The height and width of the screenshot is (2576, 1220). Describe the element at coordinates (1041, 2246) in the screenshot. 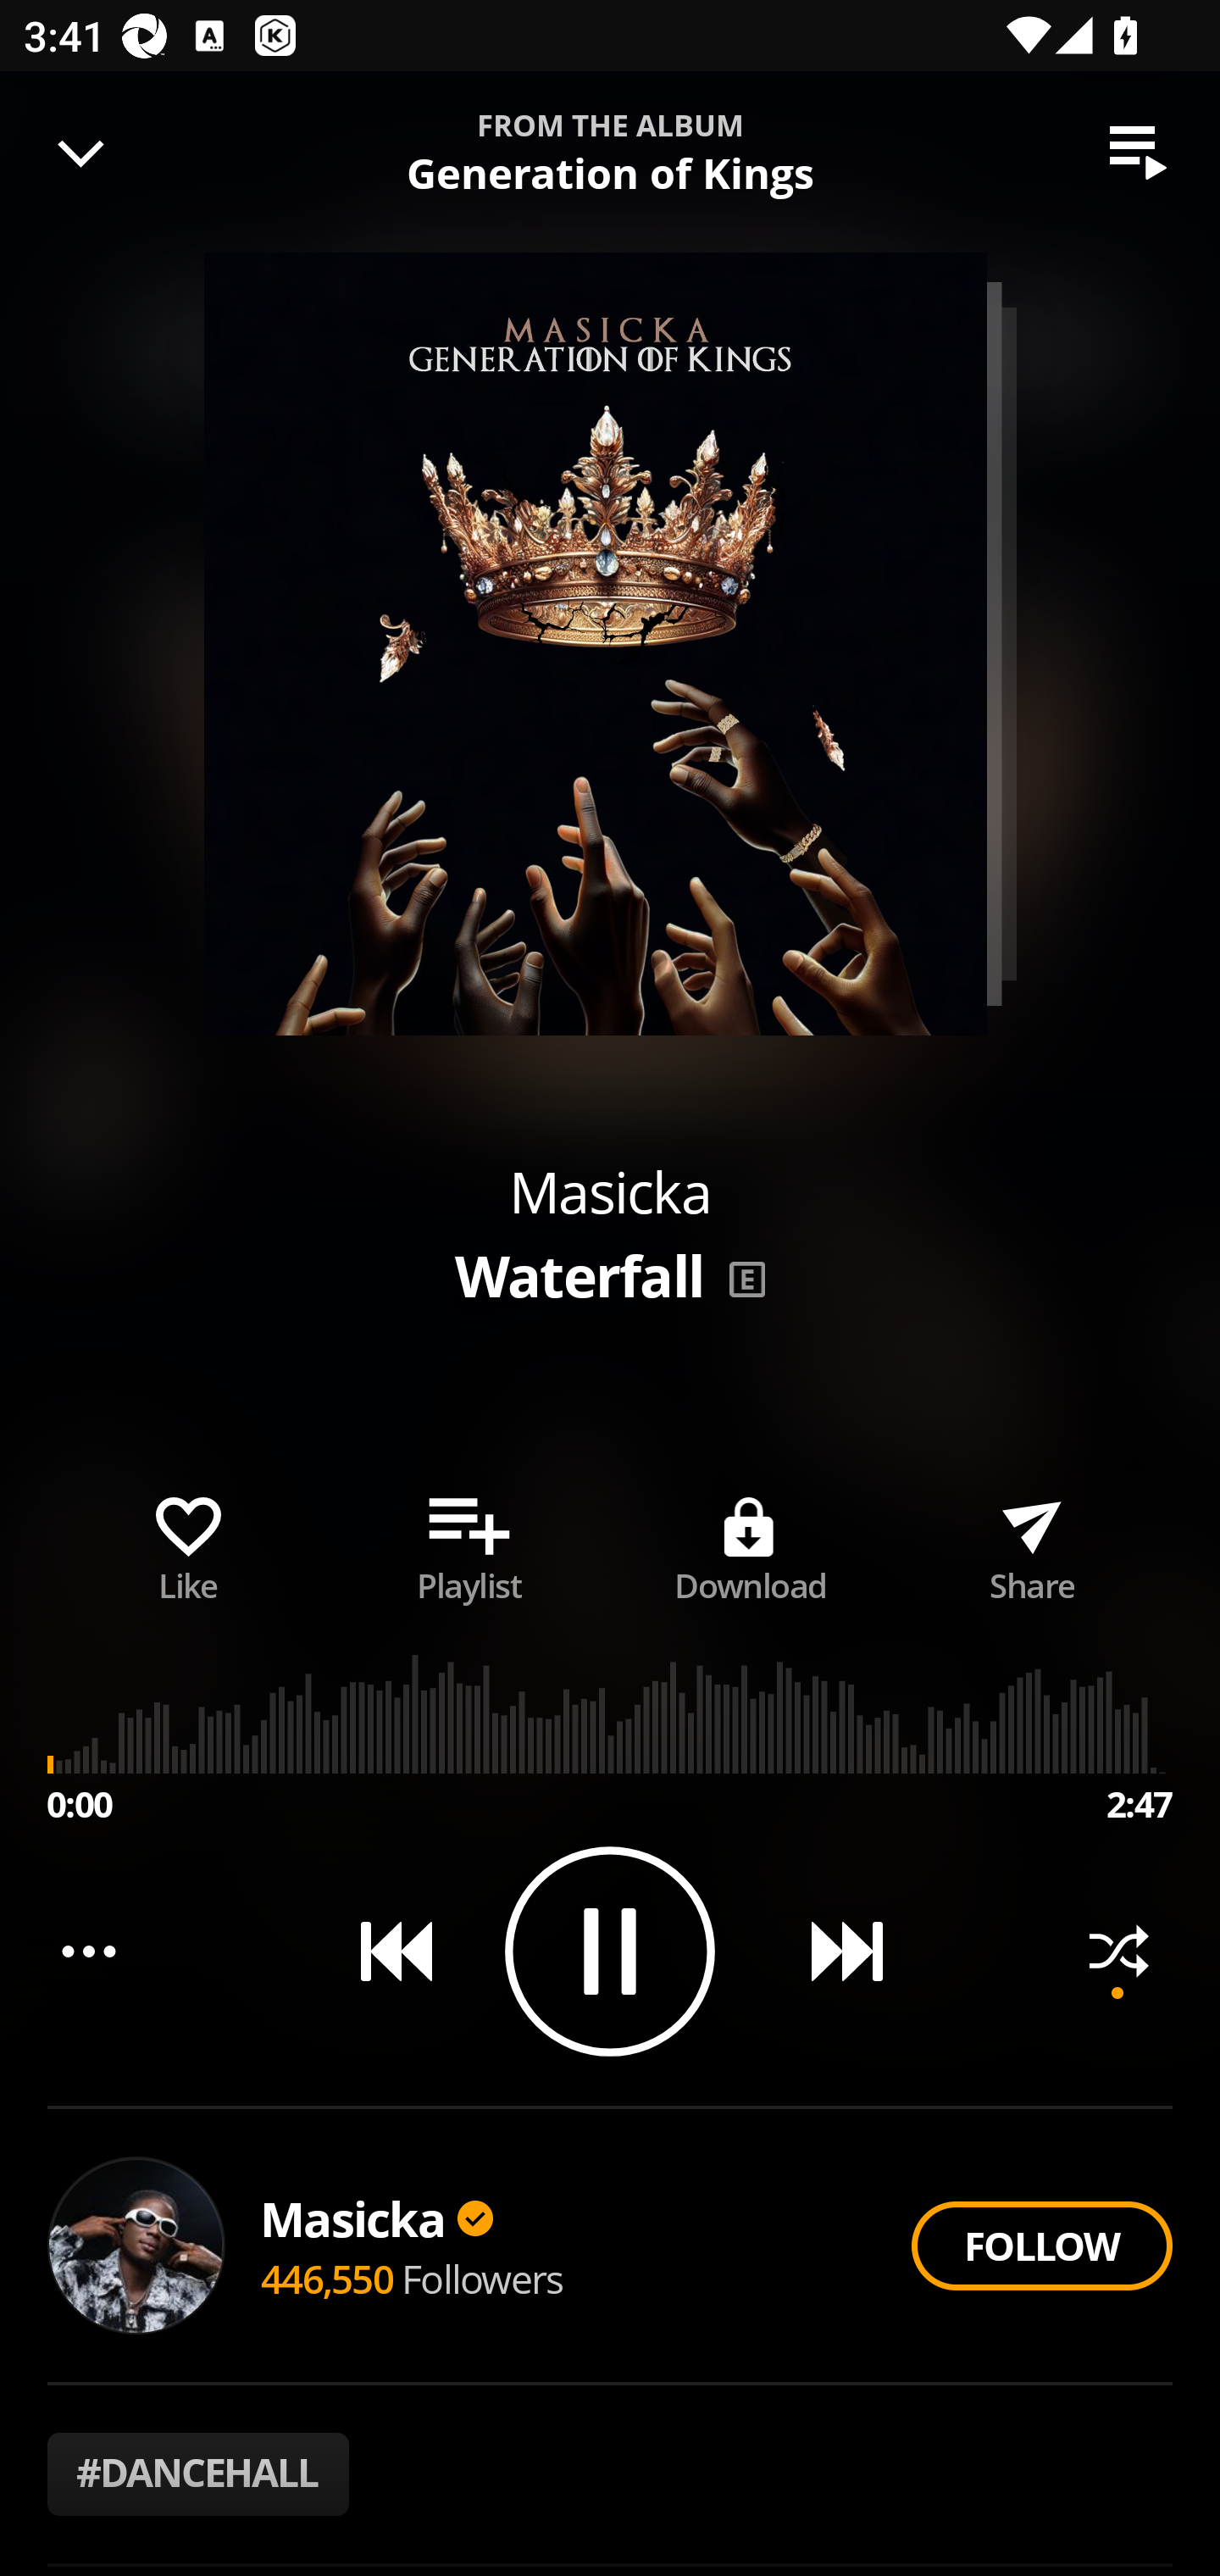

I see `FOLLOW Follow` at that location.